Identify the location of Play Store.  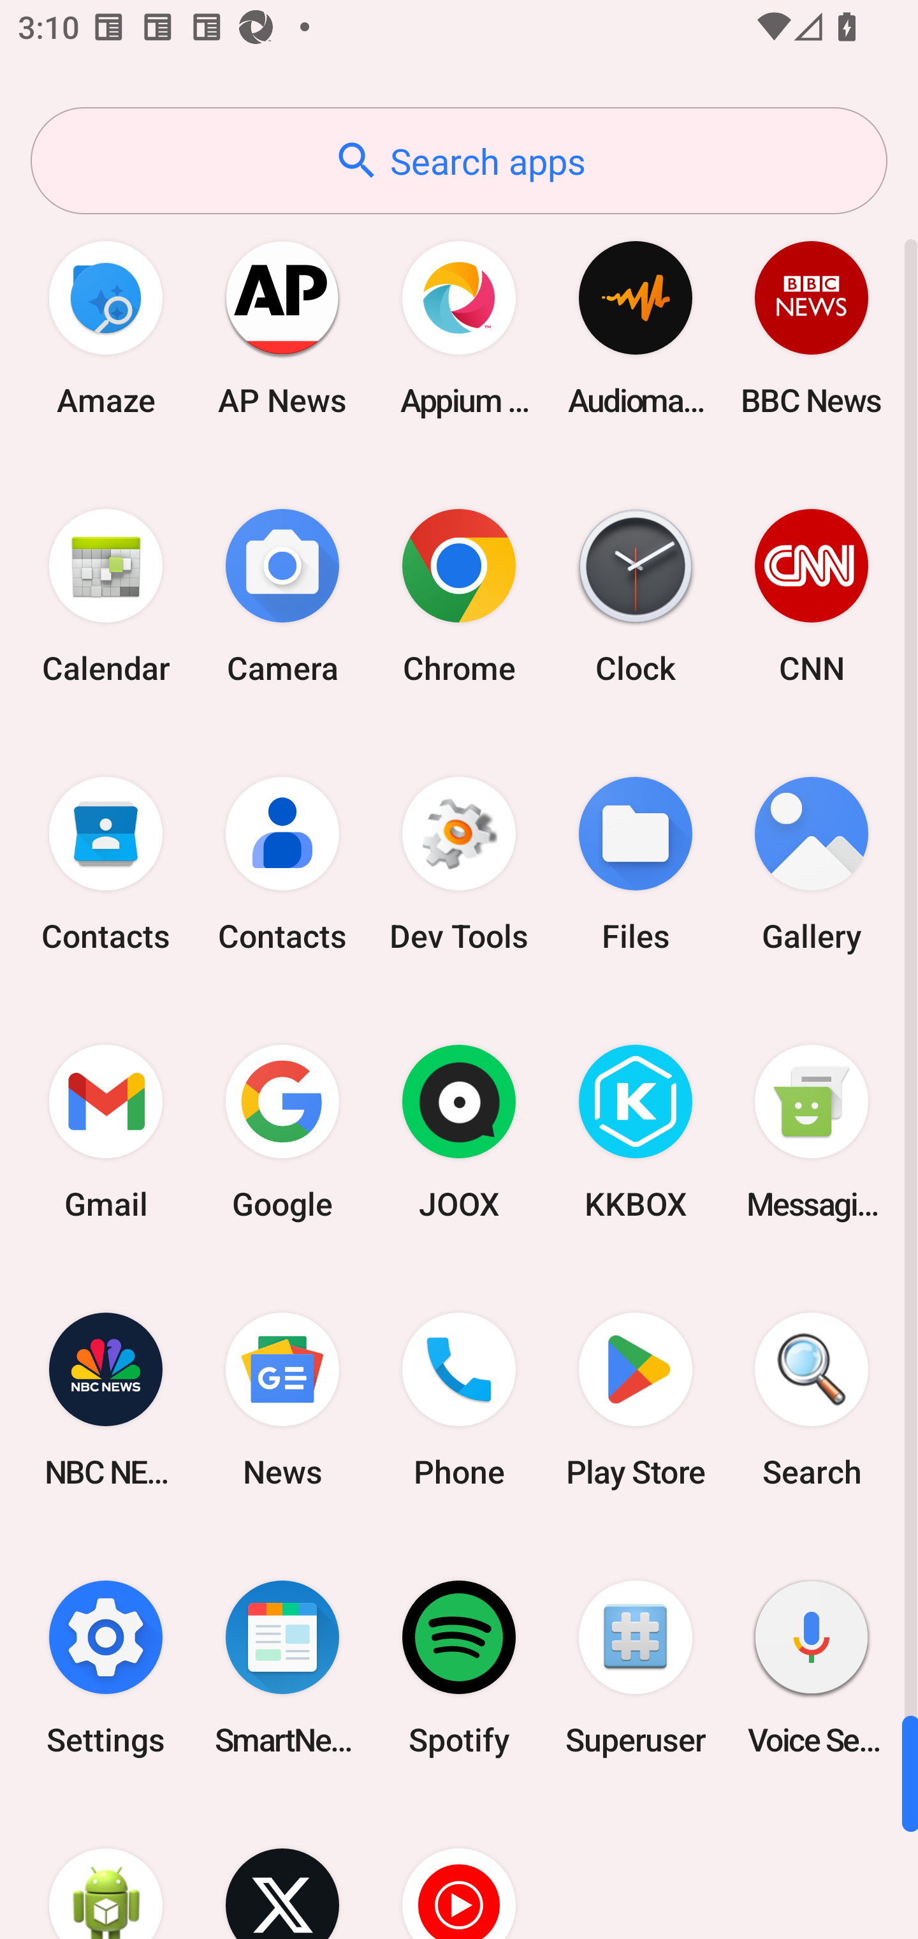
(635, 1399).